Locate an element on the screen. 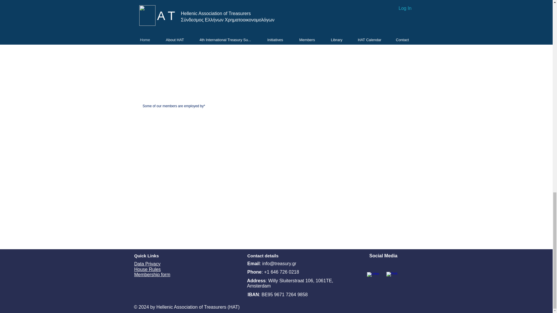 This screenshot has width=557, height=313. Data Privacy is located at coordinates (147, 264).